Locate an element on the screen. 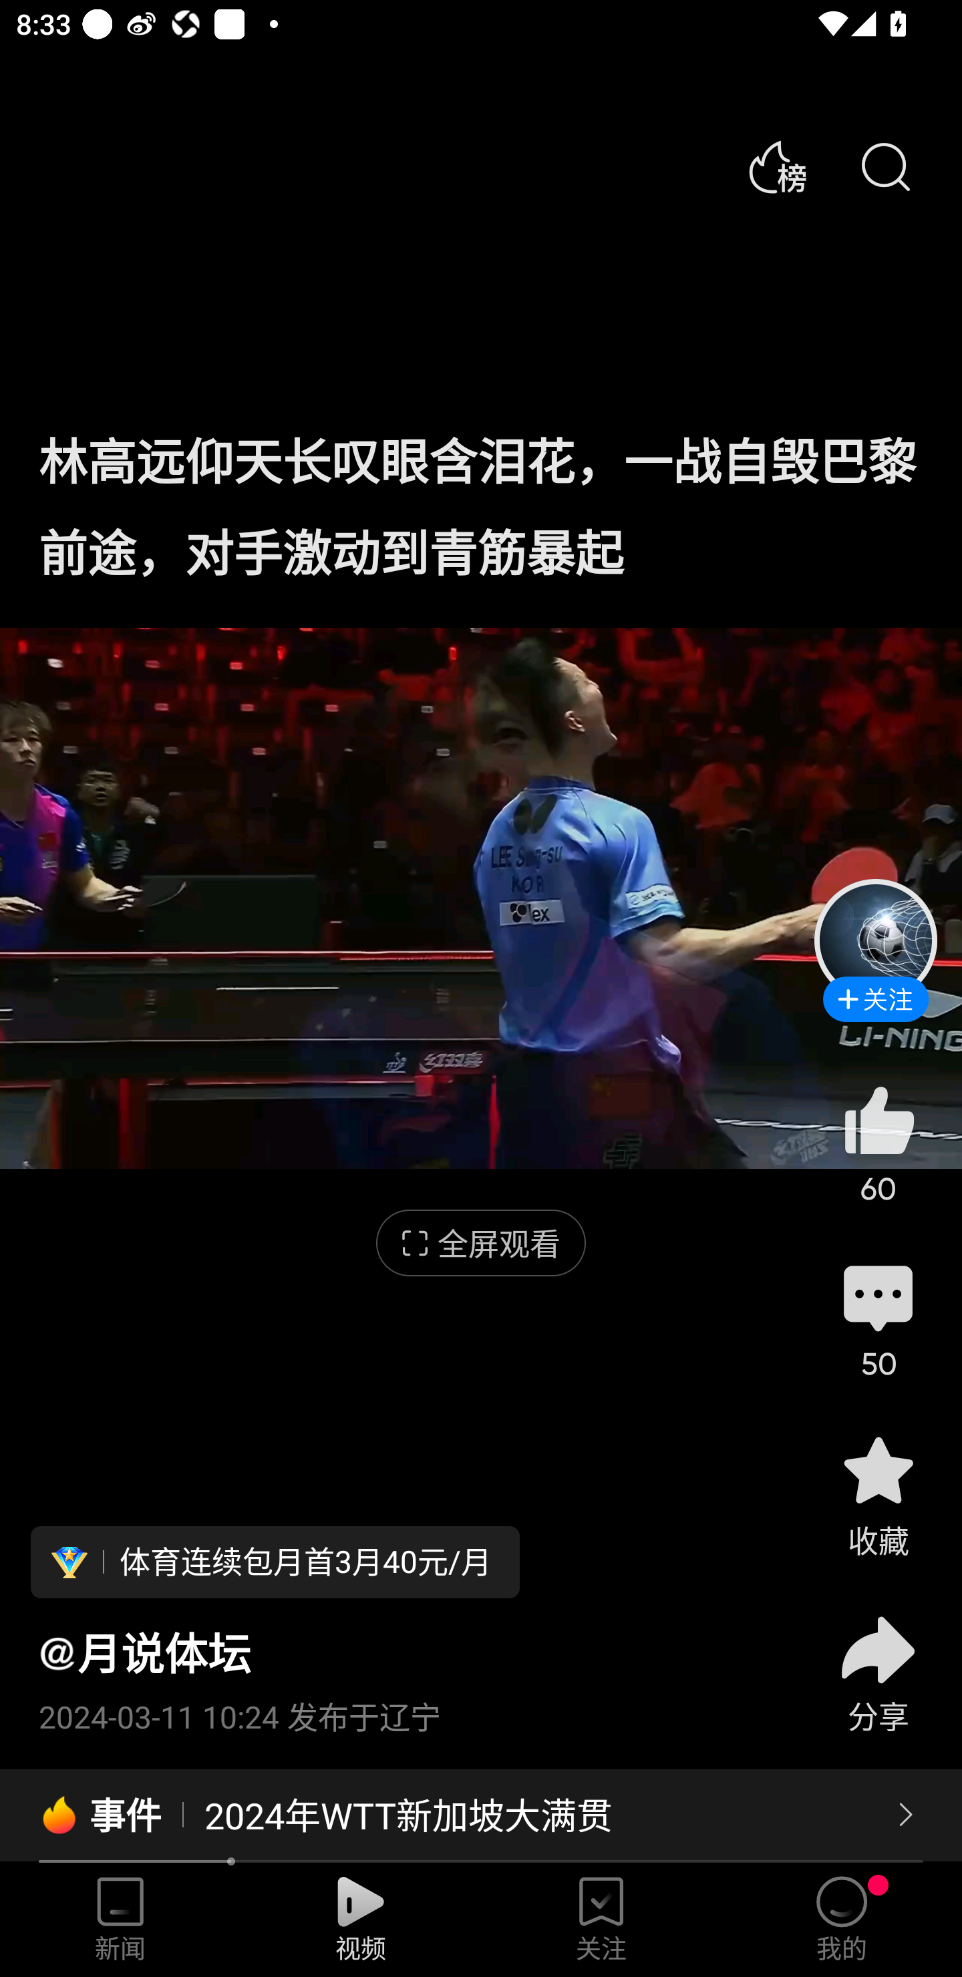 The width and height of the screenshot is (962, 1977).  热榜 is located at coordinates (777, 168).